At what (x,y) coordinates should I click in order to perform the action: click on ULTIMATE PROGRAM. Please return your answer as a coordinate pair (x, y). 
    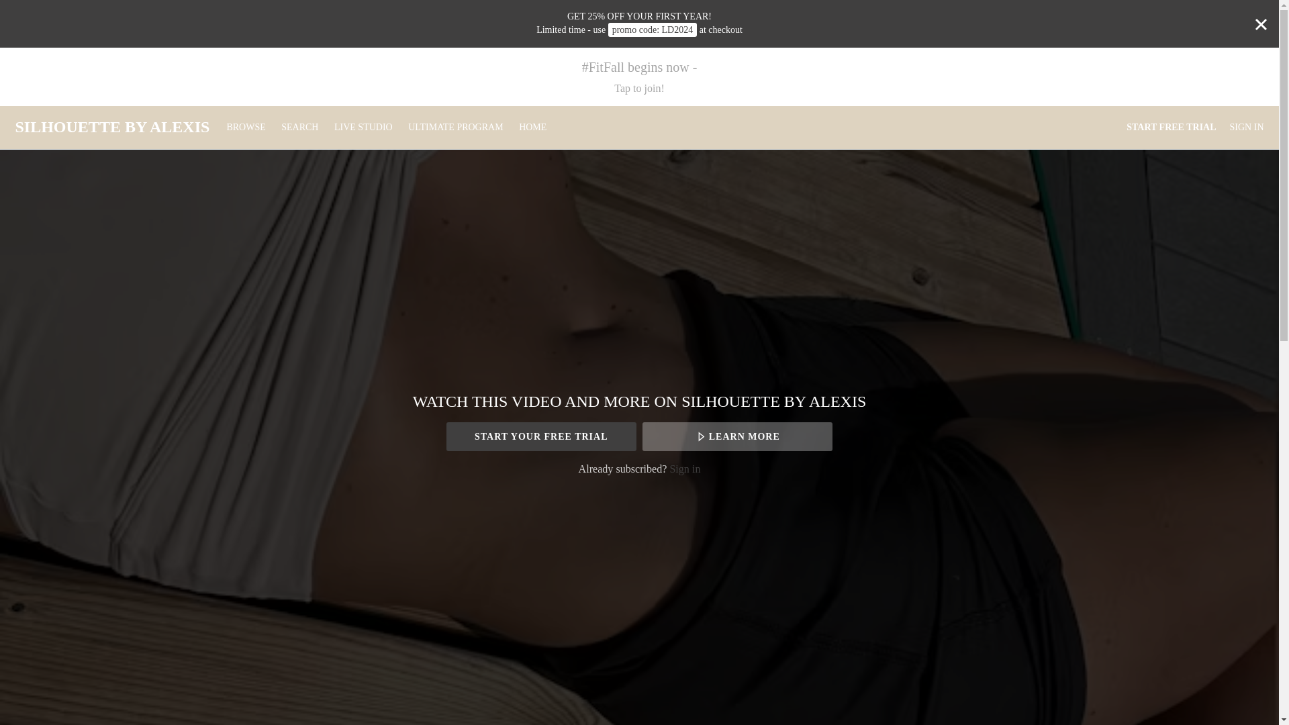
    Looking at the image, I should click on (455, 127).